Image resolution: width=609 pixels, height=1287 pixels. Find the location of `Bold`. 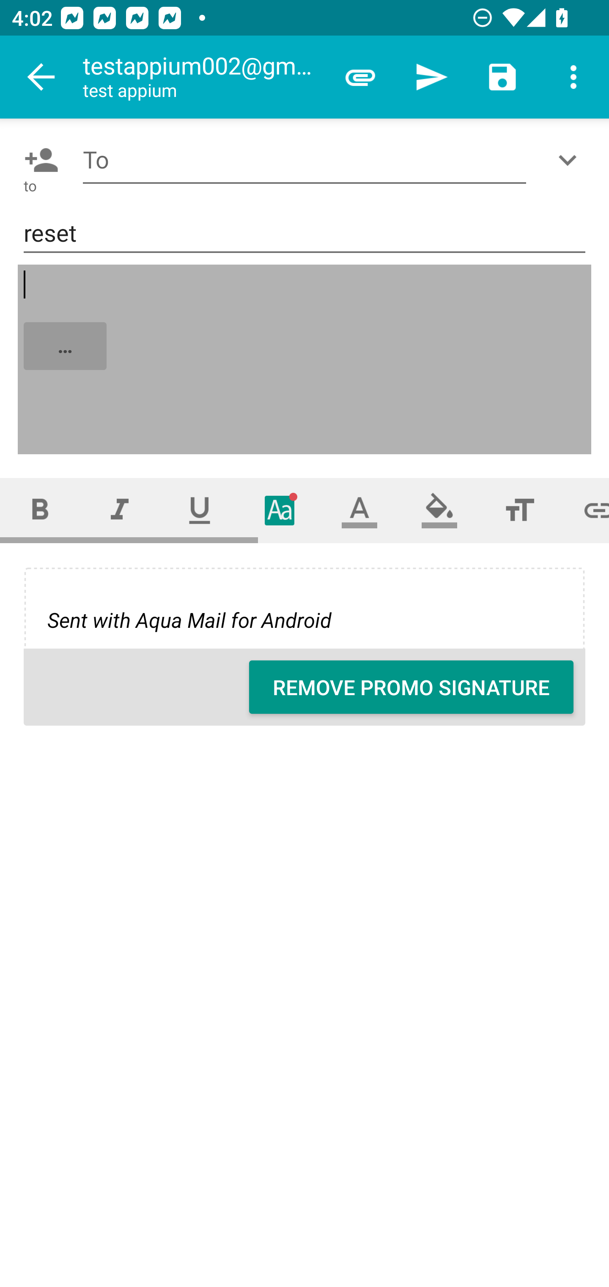

Bold is located at coordinates (40, 510).